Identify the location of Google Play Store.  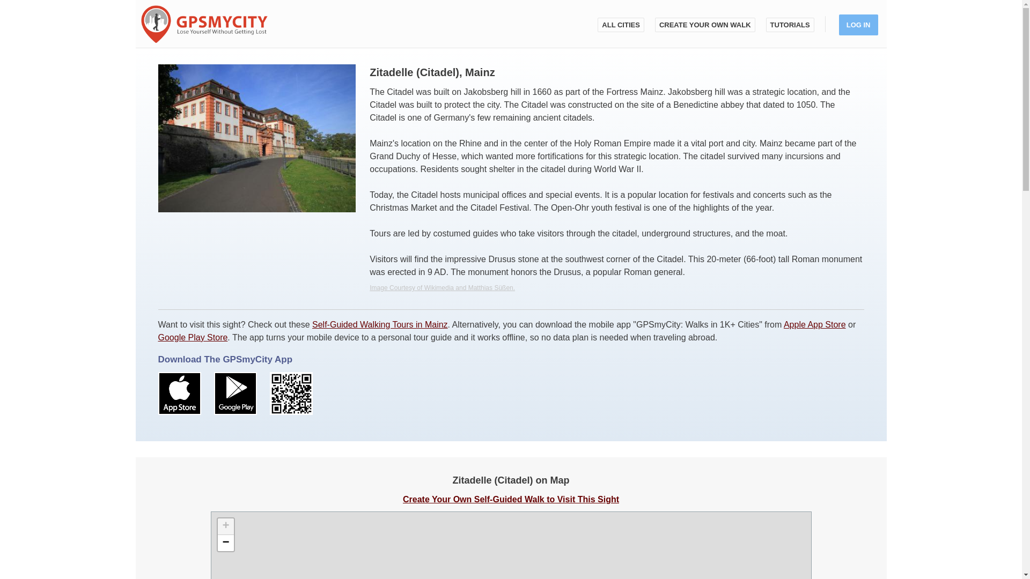
(192, 338).